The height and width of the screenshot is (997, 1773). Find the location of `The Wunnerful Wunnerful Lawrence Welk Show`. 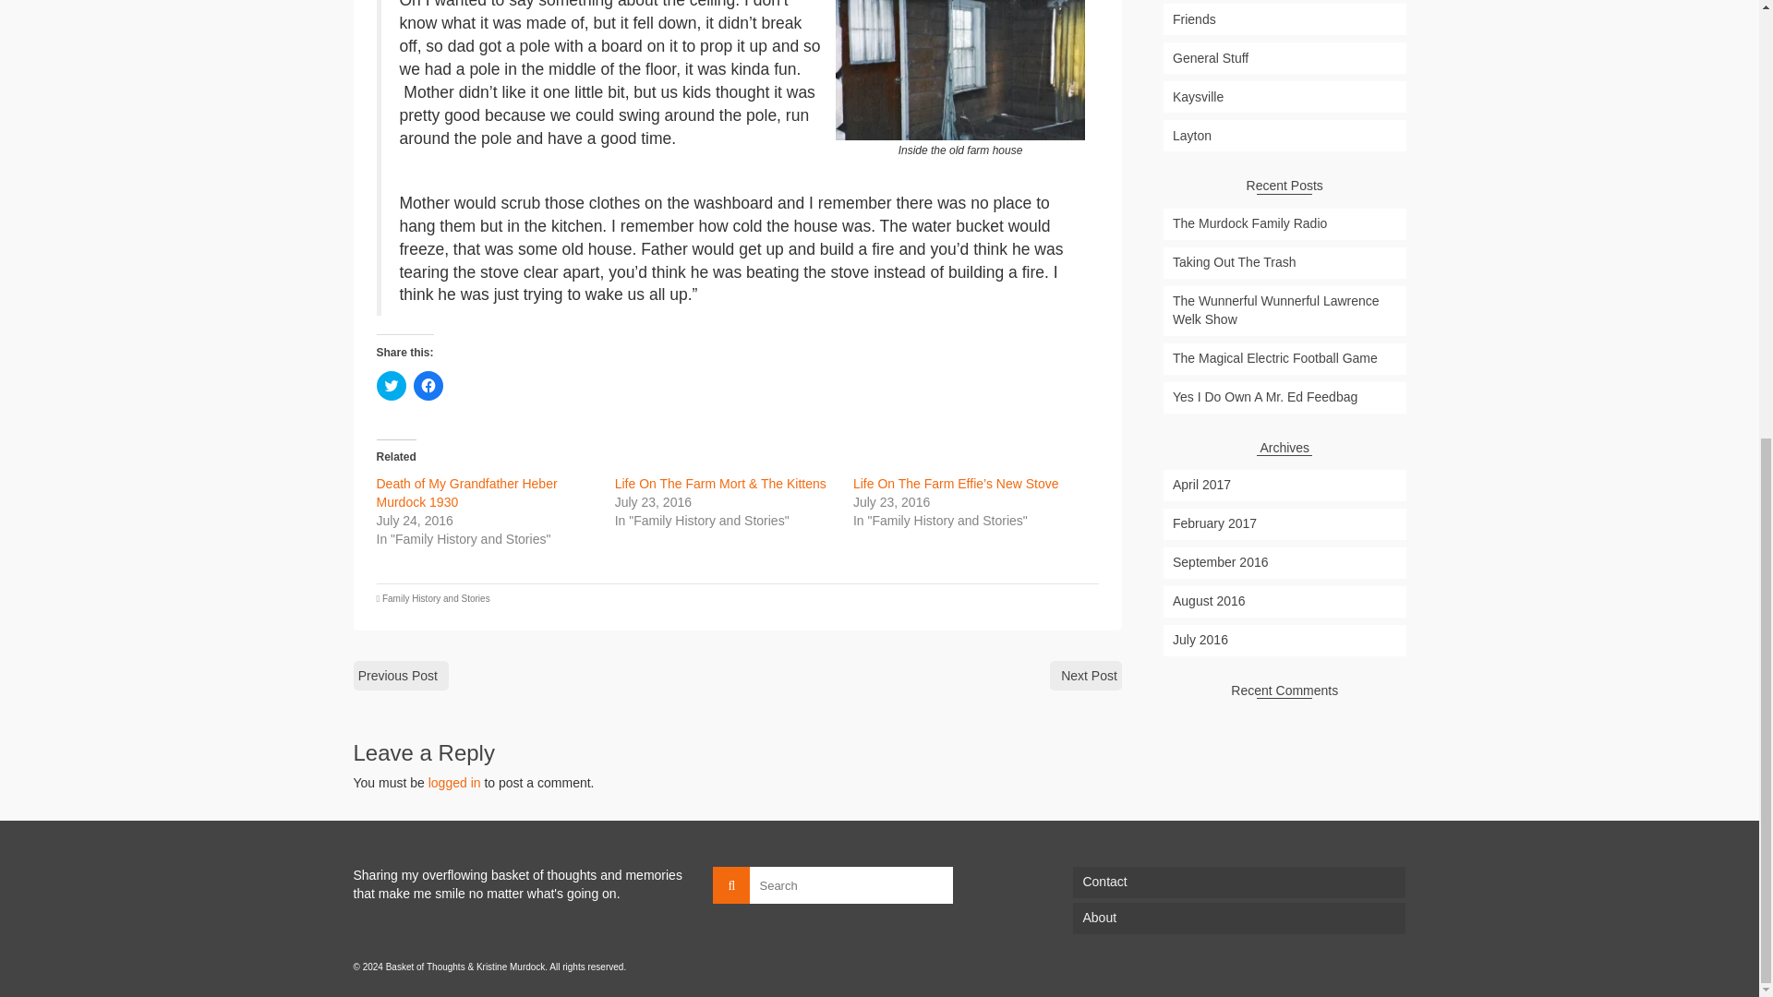

The Wunnerful Wunnerful Lawrence Welk Show is located at coordinates (1284, 310).